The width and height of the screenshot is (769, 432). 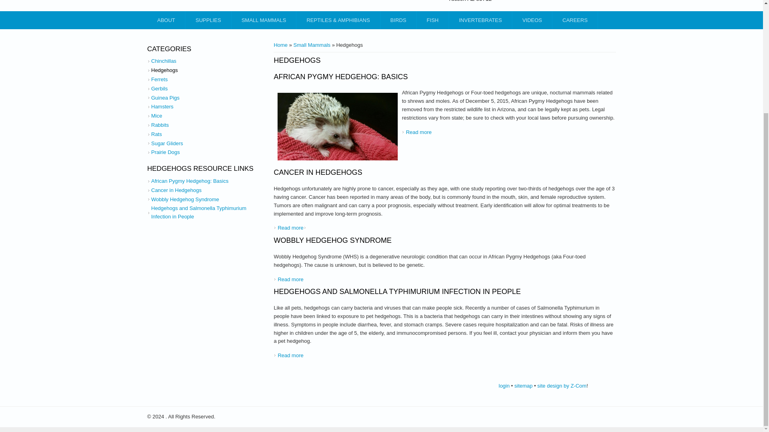 What do you see at coordinates (167, 20) in the screenshot?
I see `ABOUT` at bounding box center [167, 20].